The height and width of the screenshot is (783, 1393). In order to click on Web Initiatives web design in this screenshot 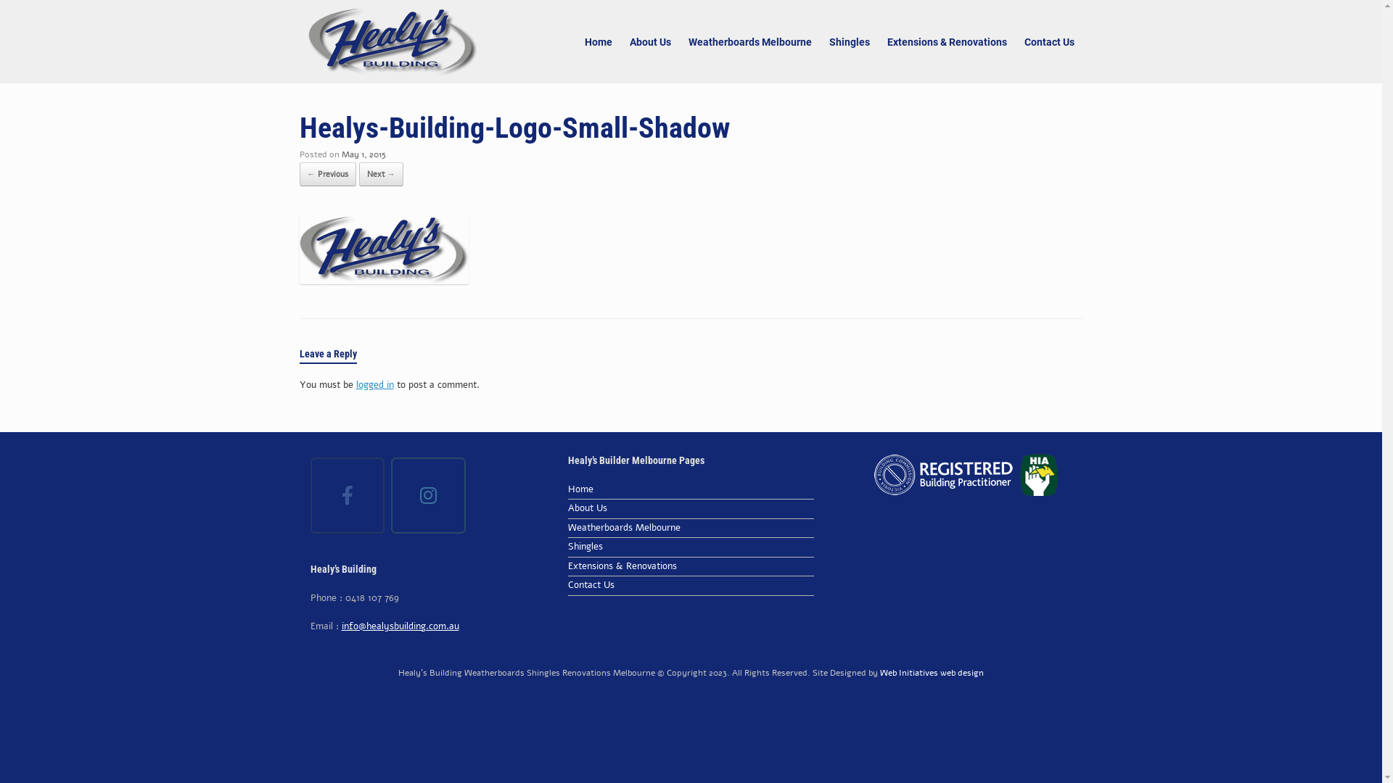, I will do `click(932, 673)`.